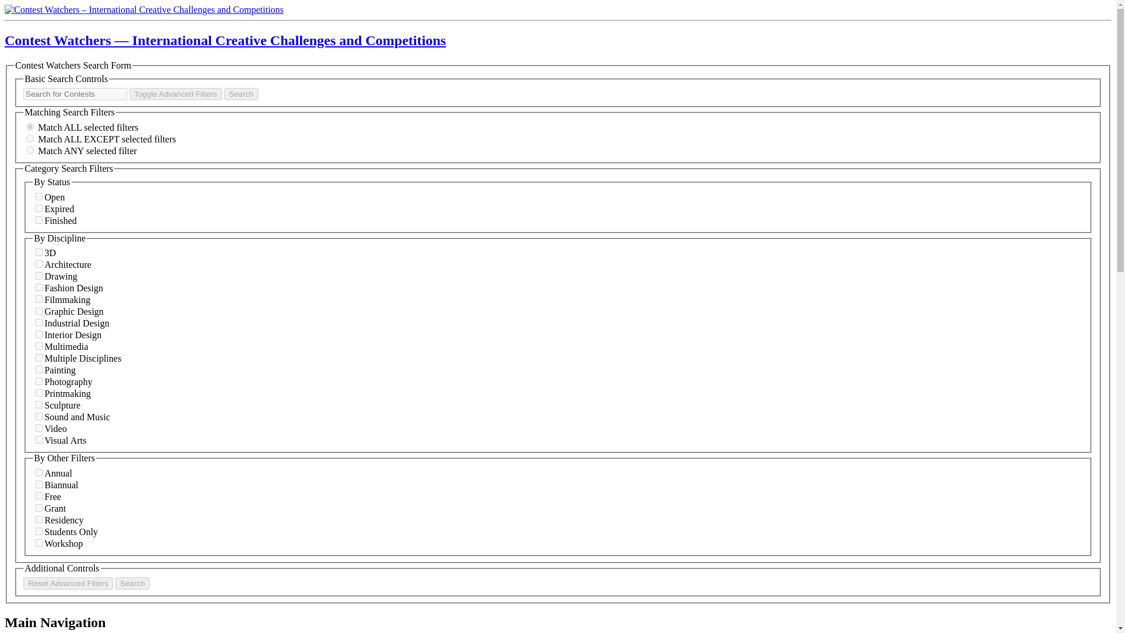 This screenshot has height=633, width=1125. Describe the element at coordinates (39, 252) in the screenshot. I see `106` at that location.